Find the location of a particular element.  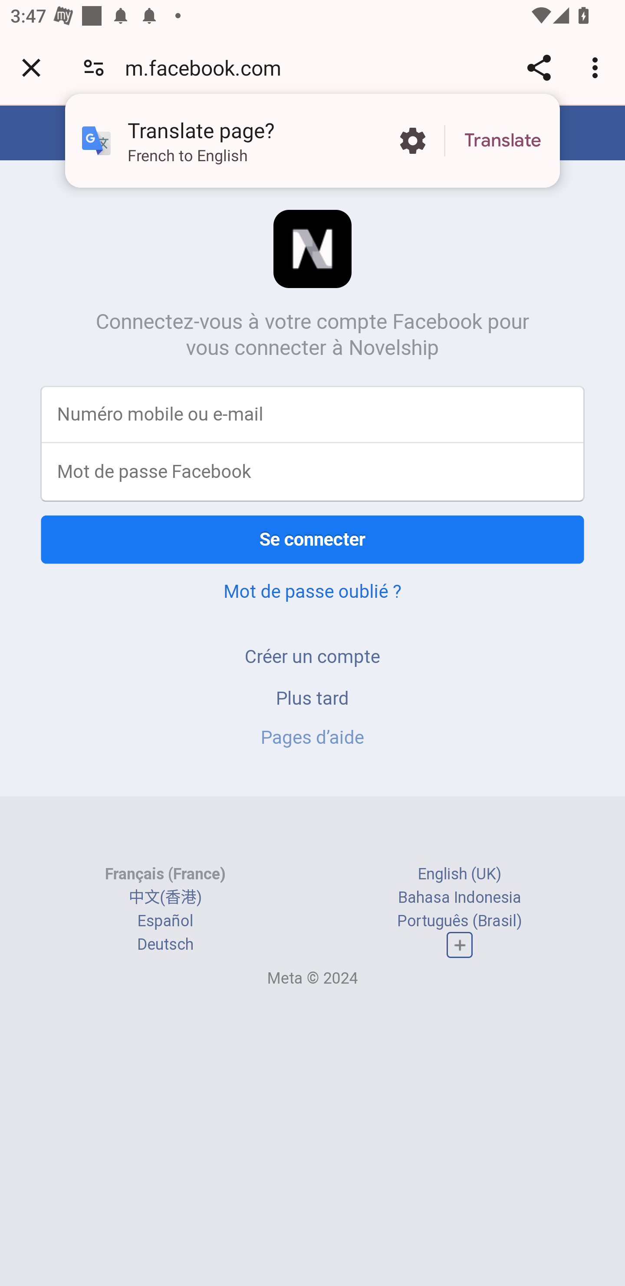

Português (Brasil) is located at coordinates (459, 921).